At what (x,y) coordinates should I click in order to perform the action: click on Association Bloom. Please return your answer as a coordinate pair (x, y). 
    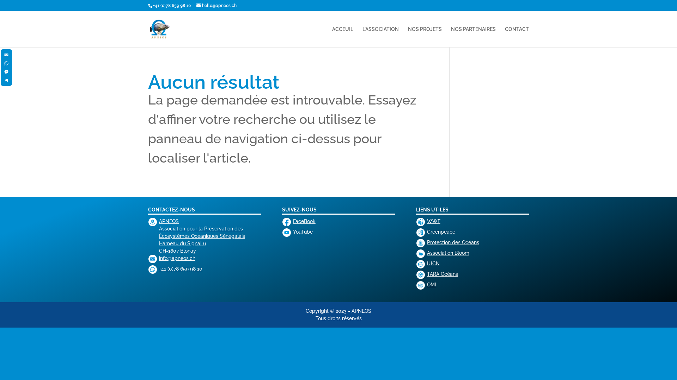
    Looking at the image, I should click on (448, 253).